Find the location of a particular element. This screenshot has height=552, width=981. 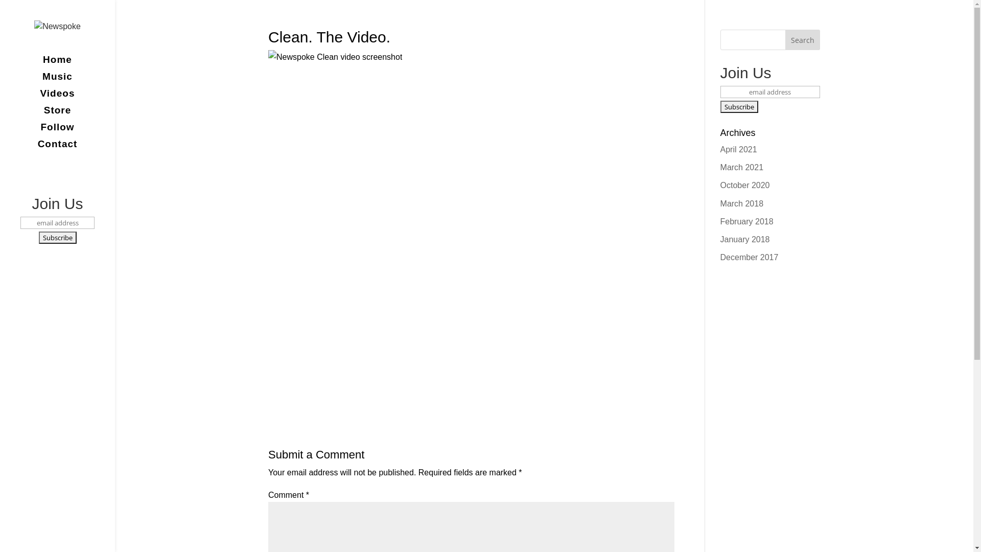

Home is located at coordinates (67, 64).